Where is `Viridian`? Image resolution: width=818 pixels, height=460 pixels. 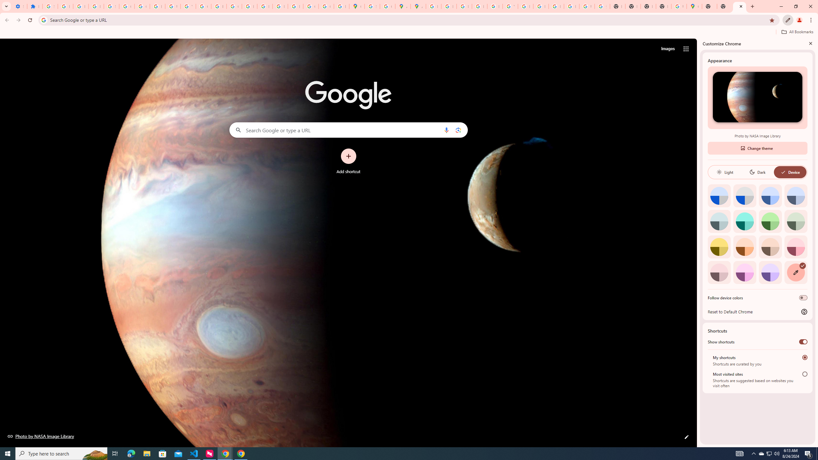 Viridian is located at coordinates (796, 221).